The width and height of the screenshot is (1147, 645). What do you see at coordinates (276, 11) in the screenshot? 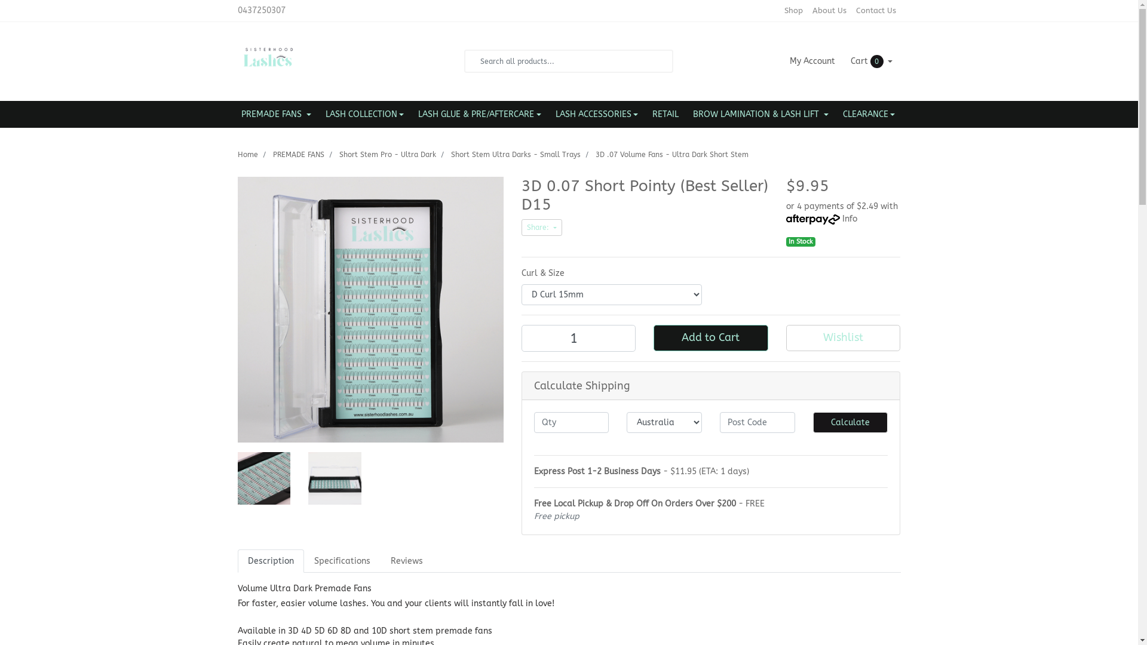
I see `0437250307` at bounding box center [276, 11].